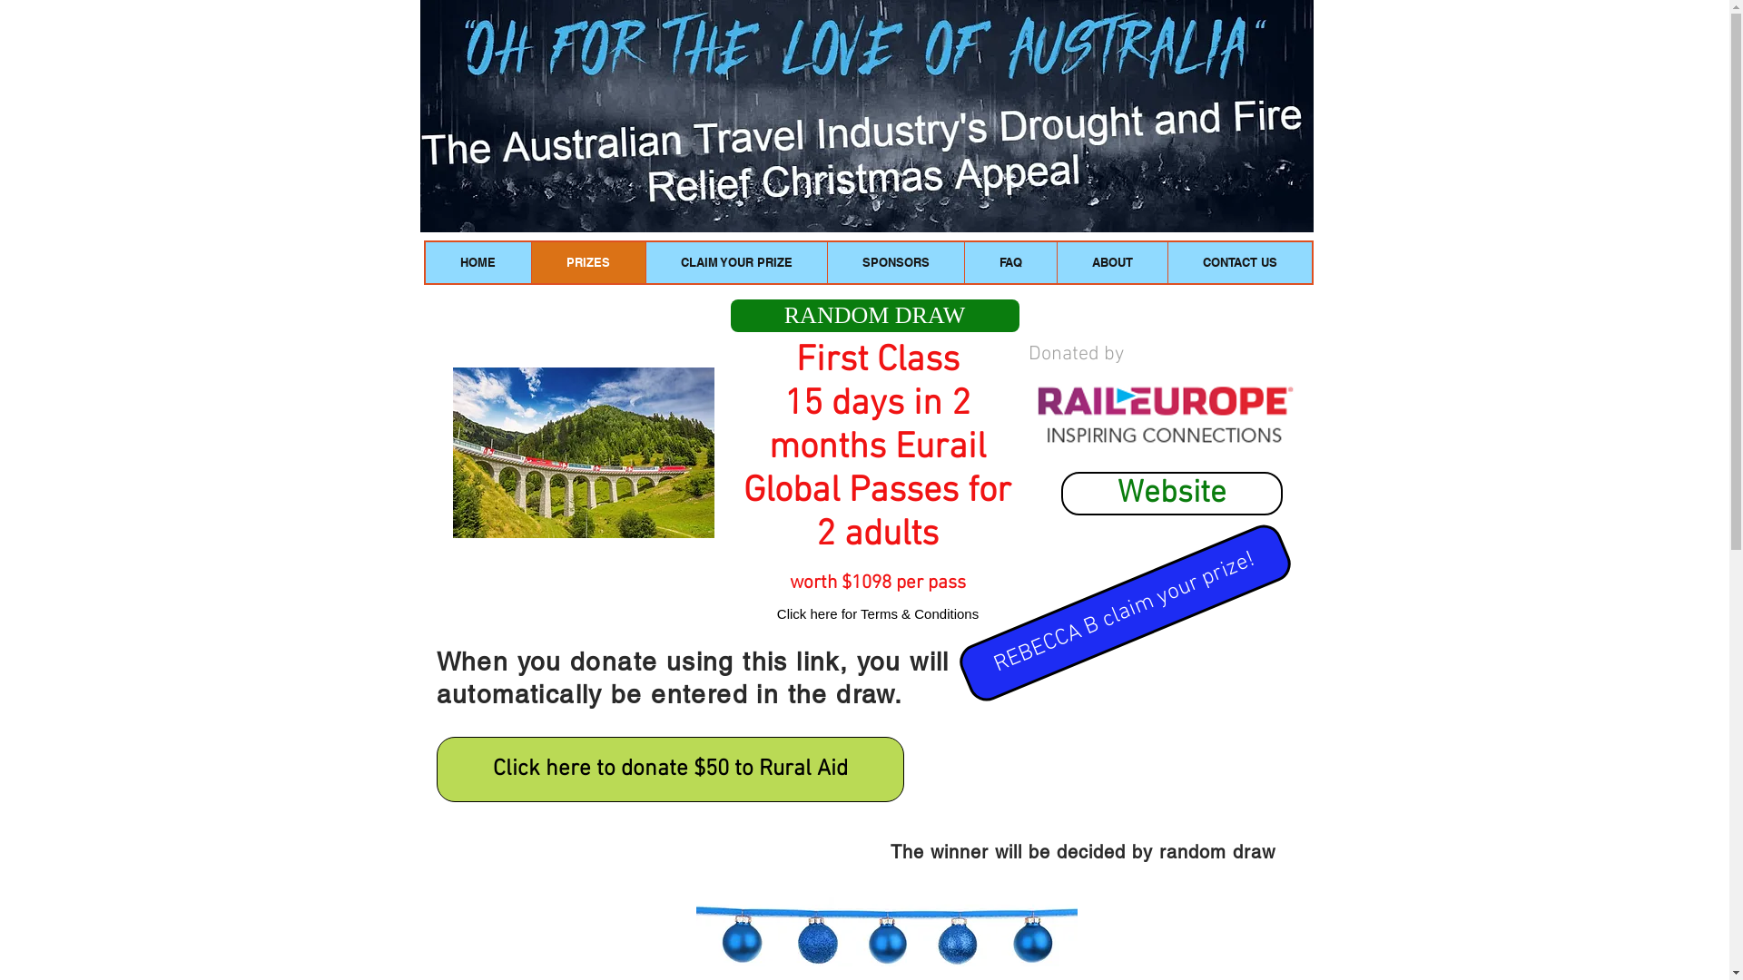  I want to click on Website, so click(1171, 494).